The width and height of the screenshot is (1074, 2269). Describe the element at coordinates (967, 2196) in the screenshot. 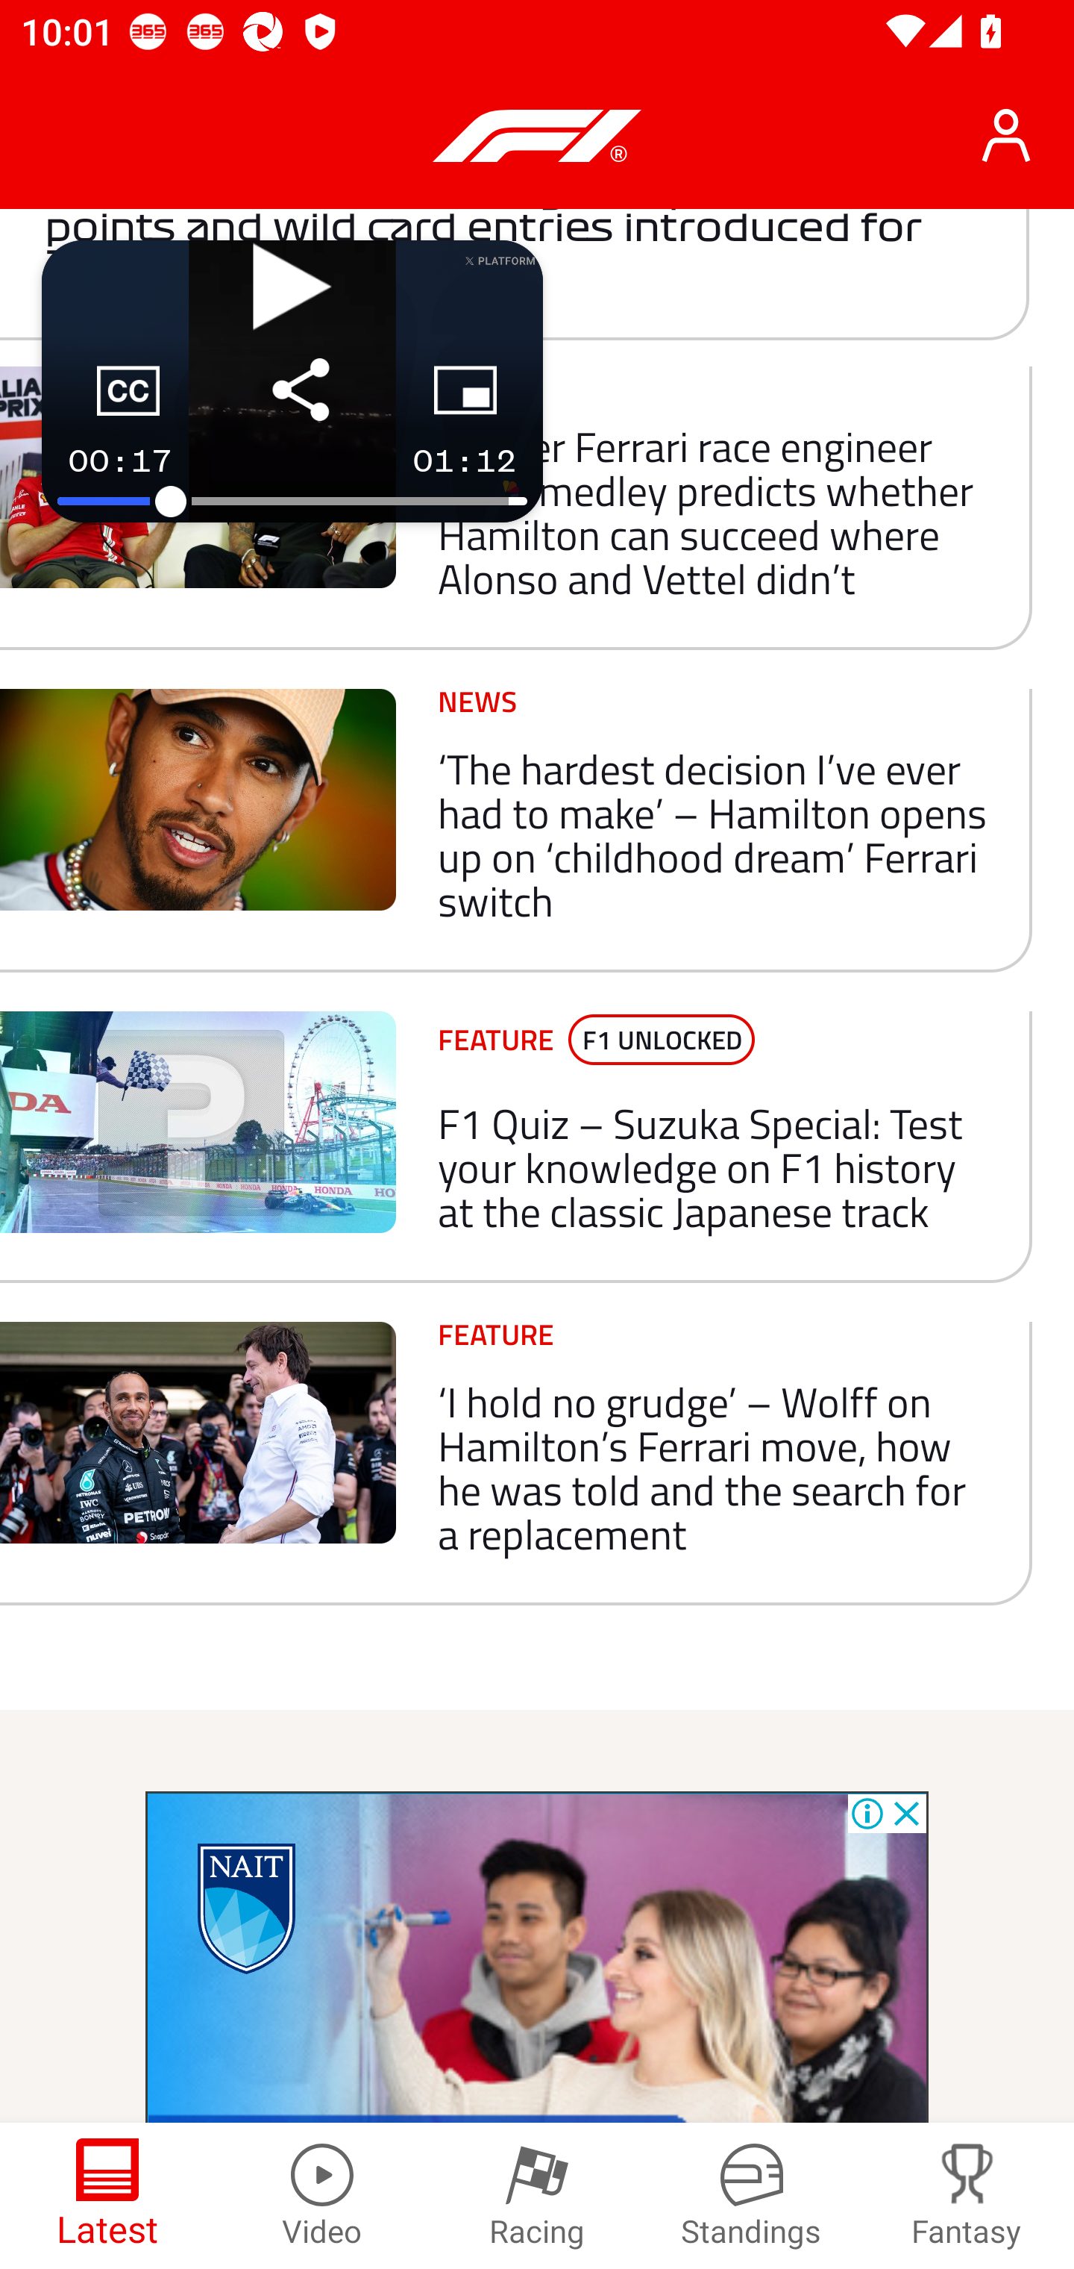

I see `Fantasy` at that location.